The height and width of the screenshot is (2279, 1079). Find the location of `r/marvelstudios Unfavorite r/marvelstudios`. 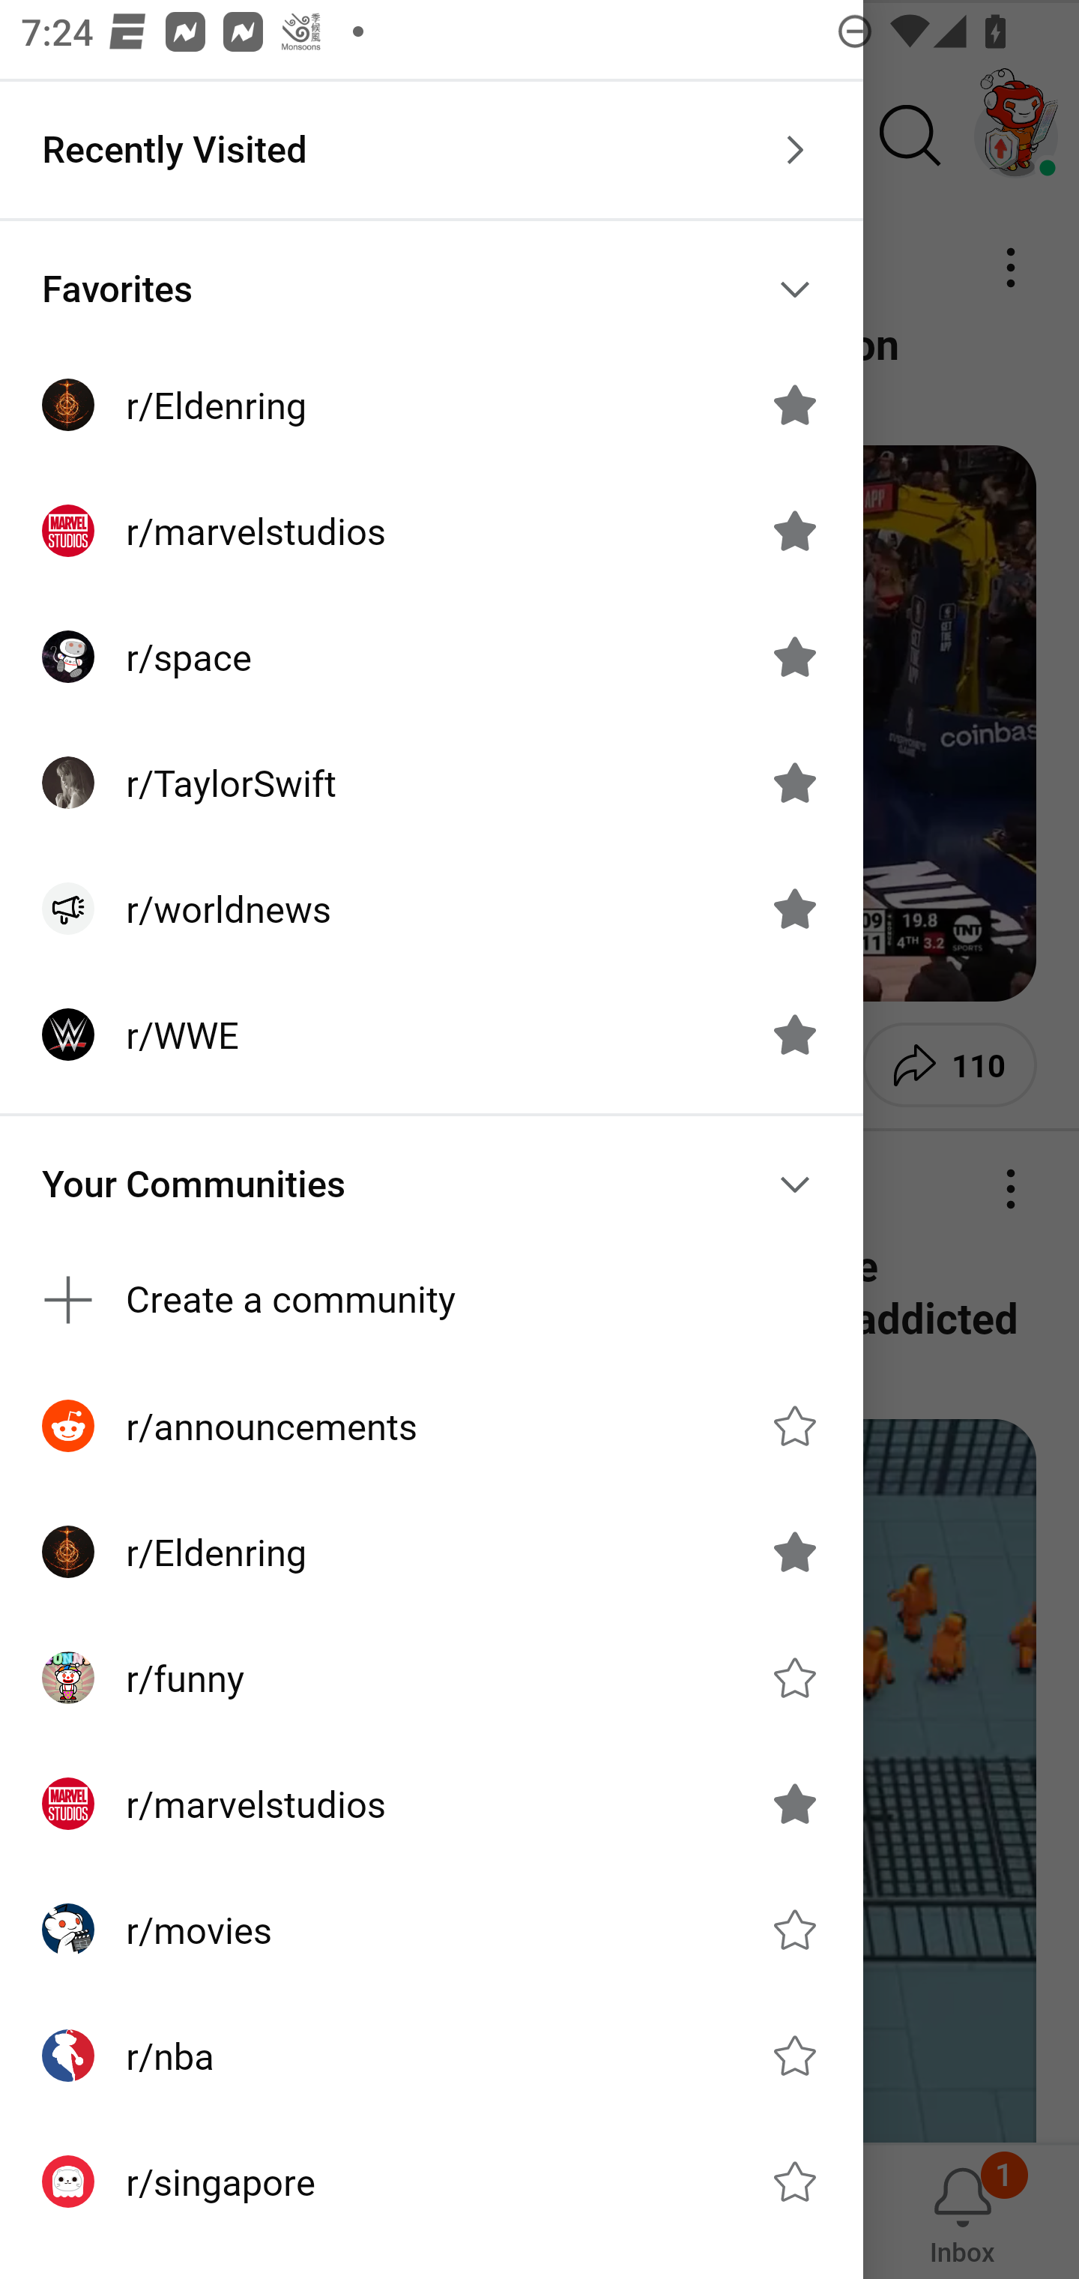

r/marvelstudios Unfavorite r/marvelstudios is located at coordinates (432, 531).